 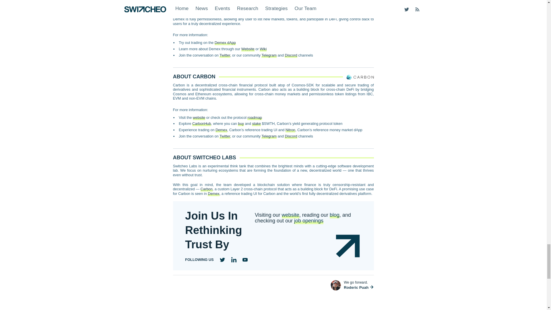 What do you see at coordinates (291, 55) in the screenshot?
I see `Discord` at bounding box center [291, 55].